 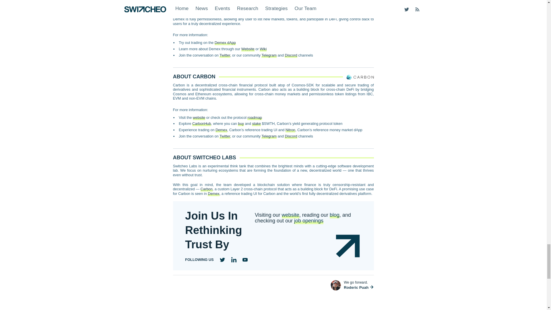 What do you see at coordinates (291, 55) in the screenshot?
I see `Discord` at bounding box center [291, 55].